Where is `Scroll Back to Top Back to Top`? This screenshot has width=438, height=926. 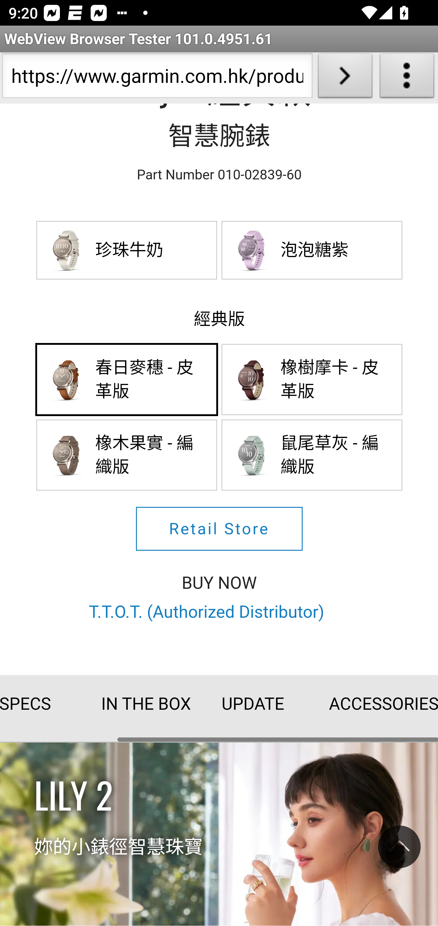
Scroll Back to Top Back to Top is located at coordinates (399, 850).